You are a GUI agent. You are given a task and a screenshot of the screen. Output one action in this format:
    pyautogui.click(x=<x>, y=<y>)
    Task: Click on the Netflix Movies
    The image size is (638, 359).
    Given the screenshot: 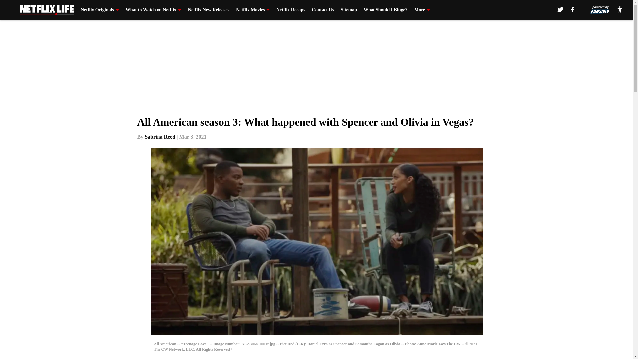 What is the action you would take?
    pyautogui.click(x=253, y=10)
    